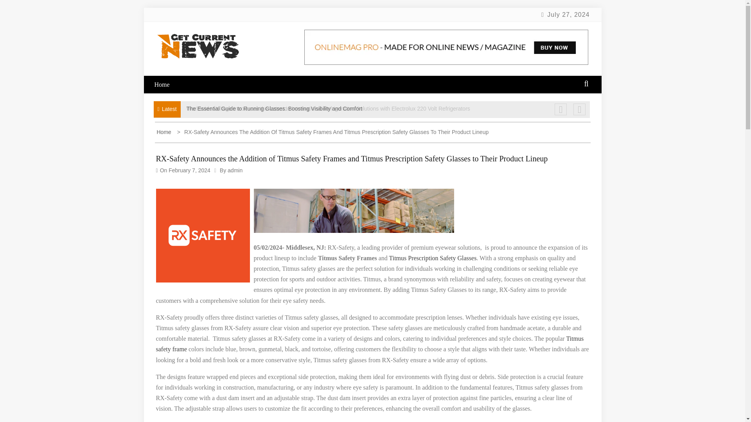  I want to click on Home, so click(167, 84).